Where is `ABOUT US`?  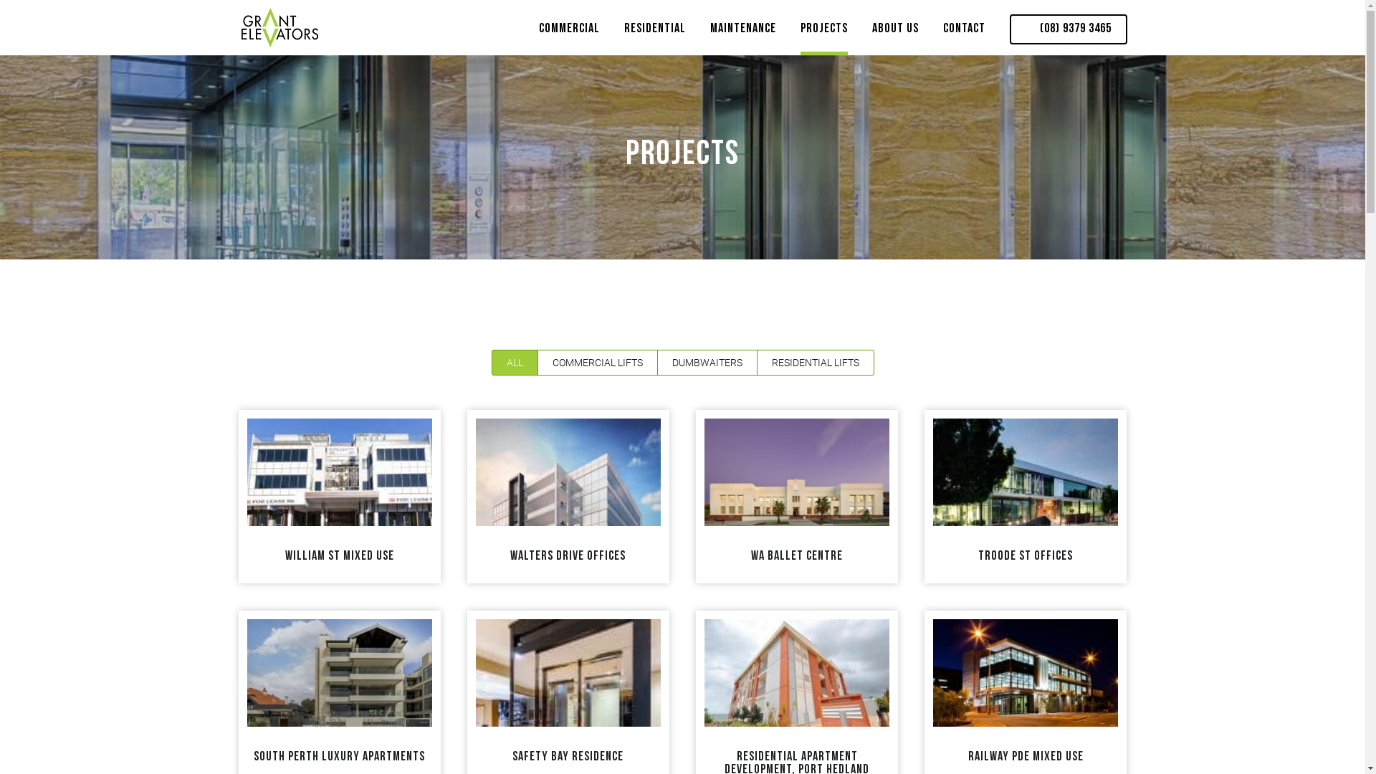
ABOUT US is located at coordinates (894, 32).